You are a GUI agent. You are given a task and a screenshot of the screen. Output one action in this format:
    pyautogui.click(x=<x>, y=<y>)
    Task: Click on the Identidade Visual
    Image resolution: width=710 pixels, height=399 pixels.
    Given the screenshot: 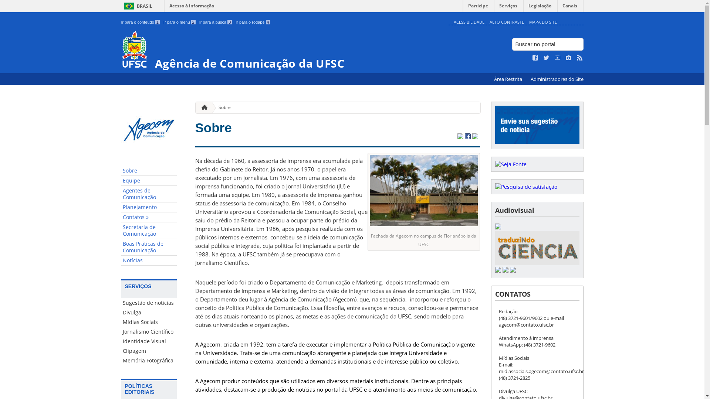 What is the action you would take?
    pyautogui.click(x=149, y=341)
    